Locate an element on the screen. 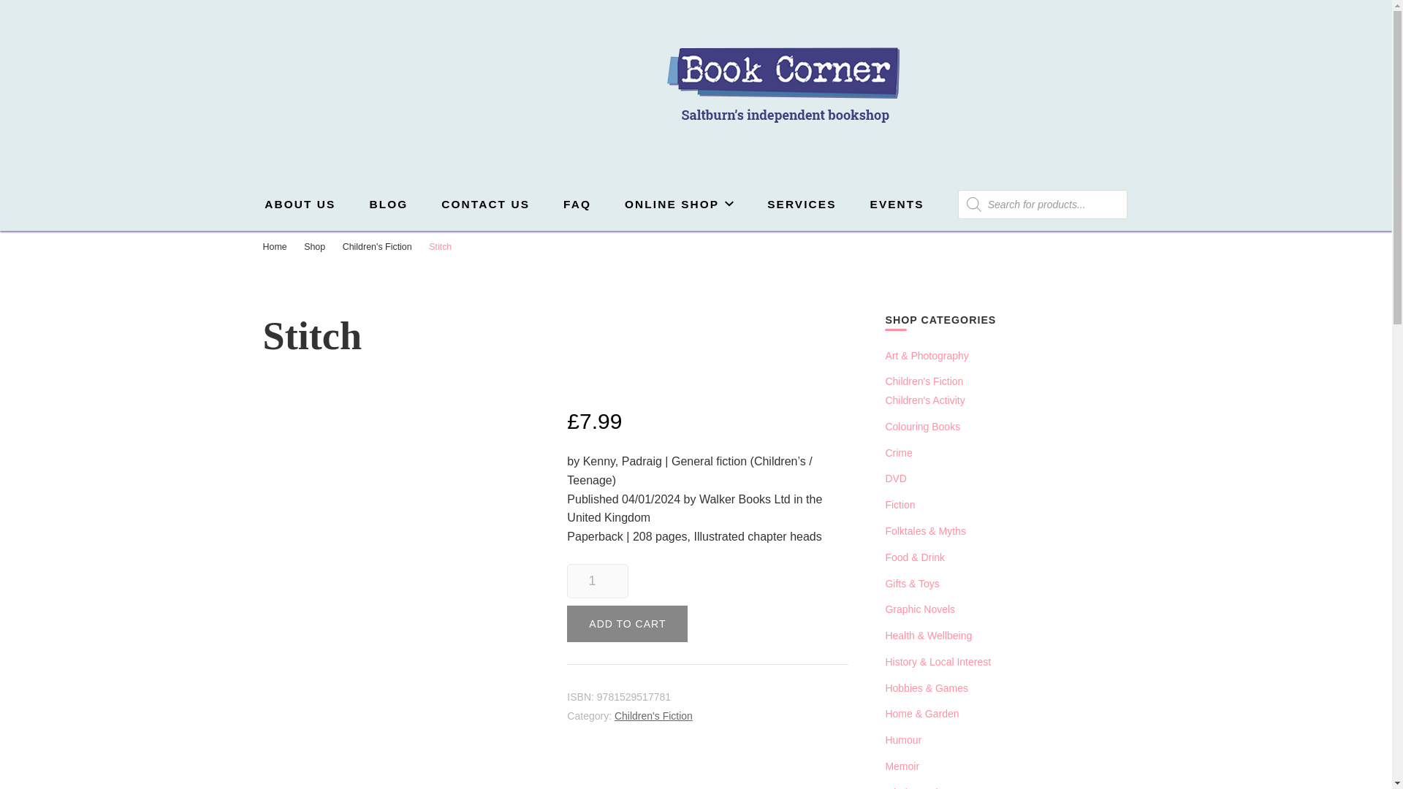 This screenshot has width=1403, height=789. ABOUT US is located at coordinates (300, 205).